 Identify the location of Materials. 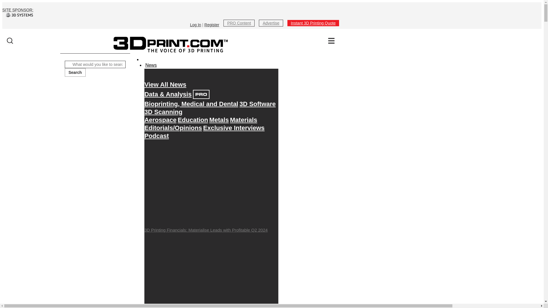
(243, 120).